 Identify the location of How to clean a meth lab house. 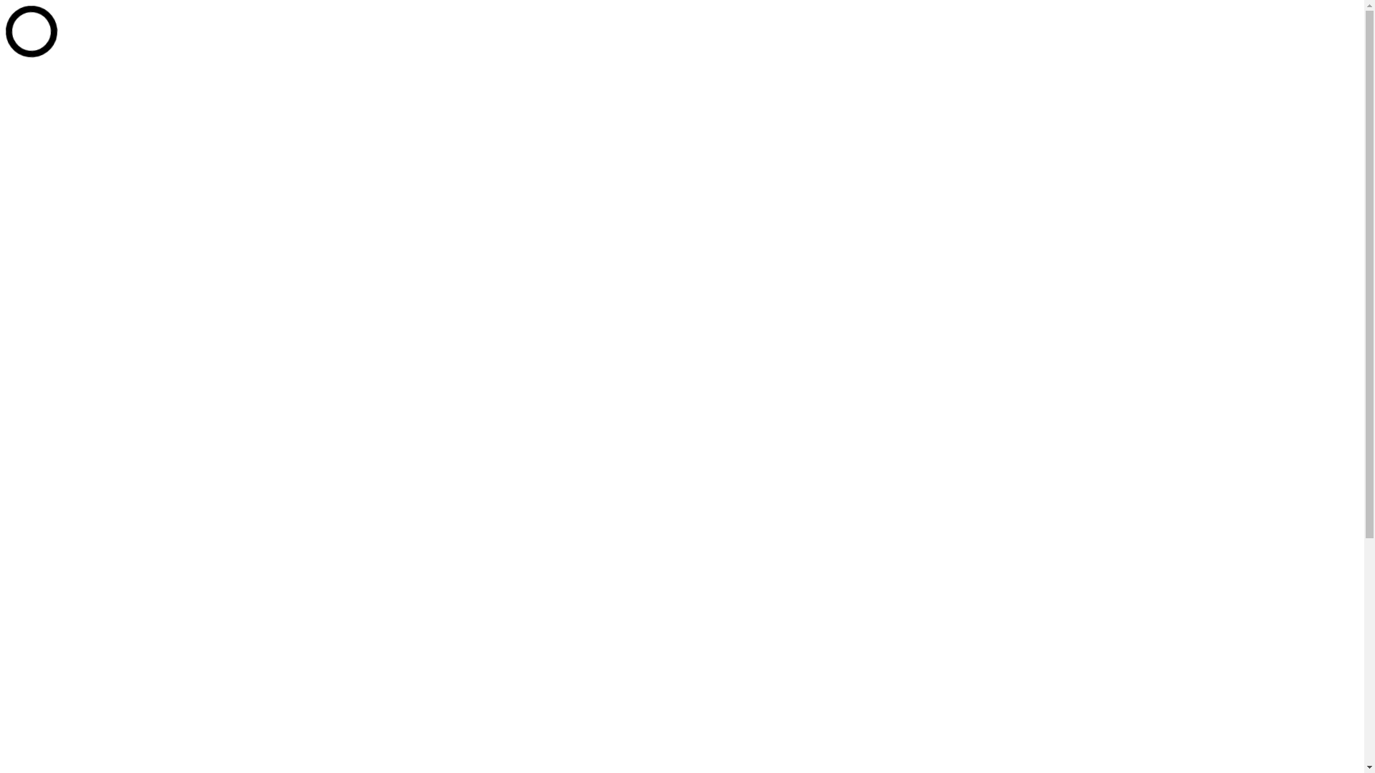
(133, 497).